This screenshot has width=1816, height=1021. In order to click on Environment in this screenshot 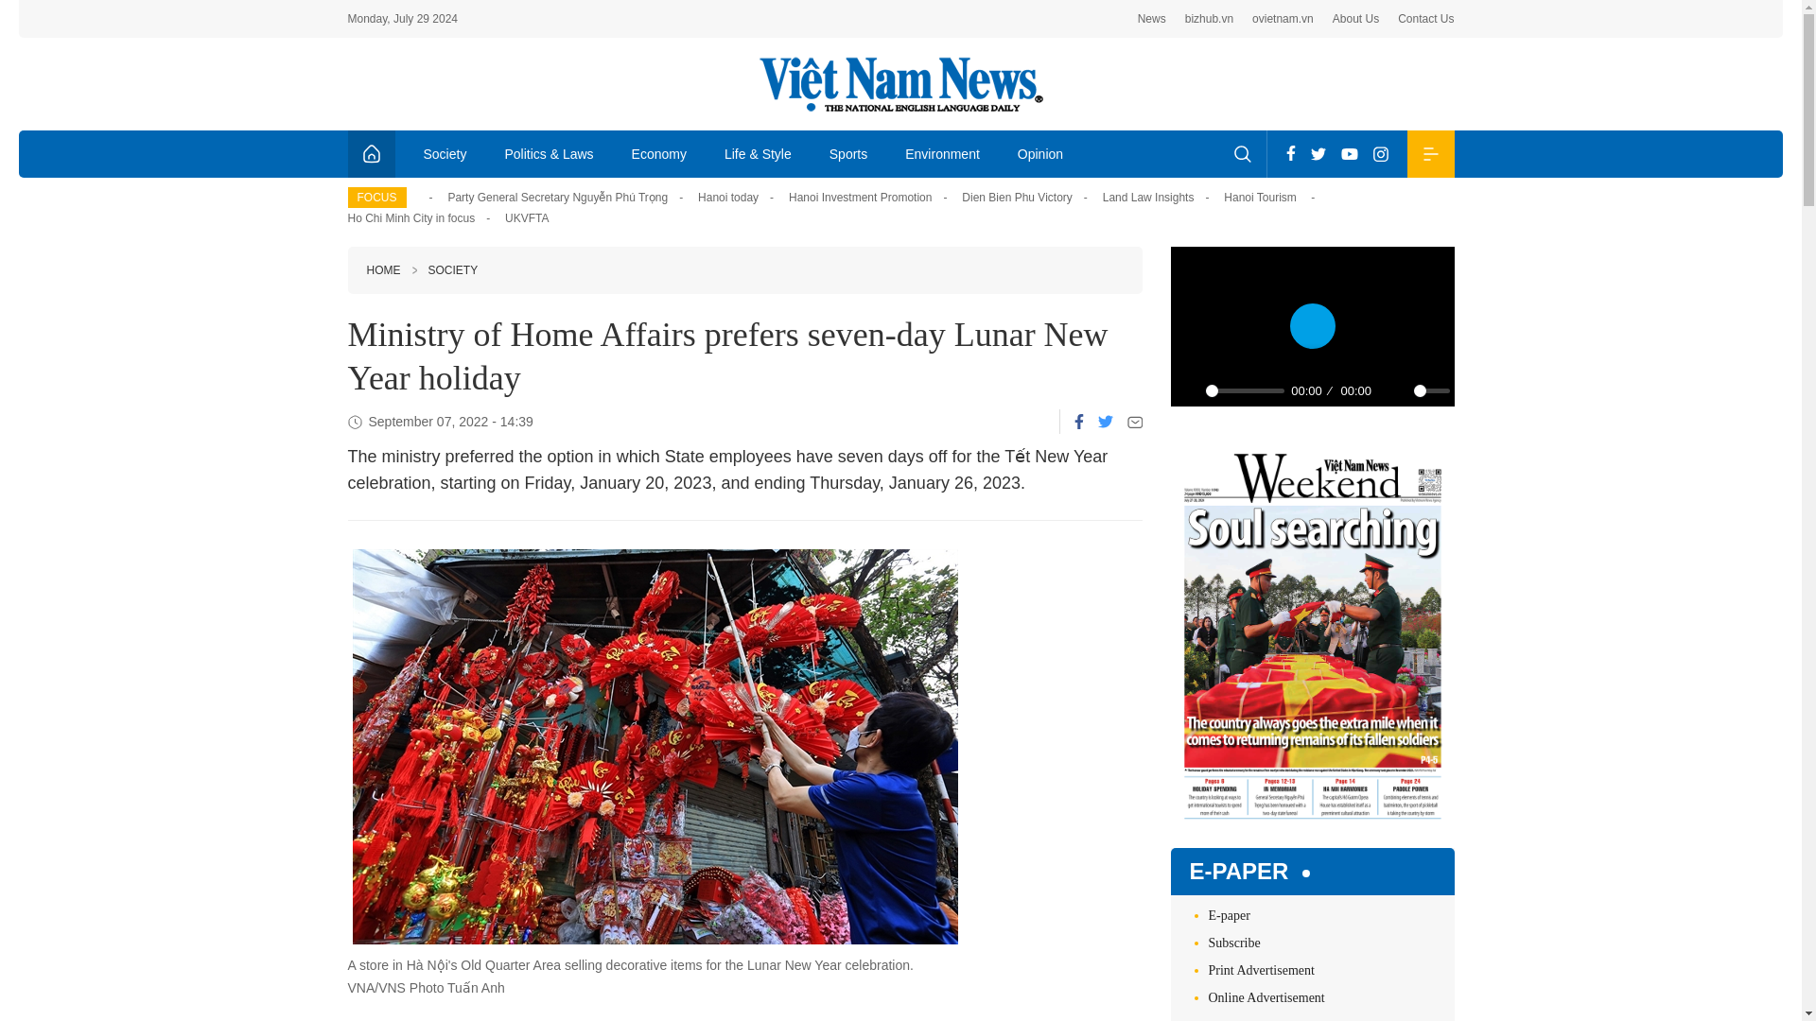, I will do `click(942, 153)`.